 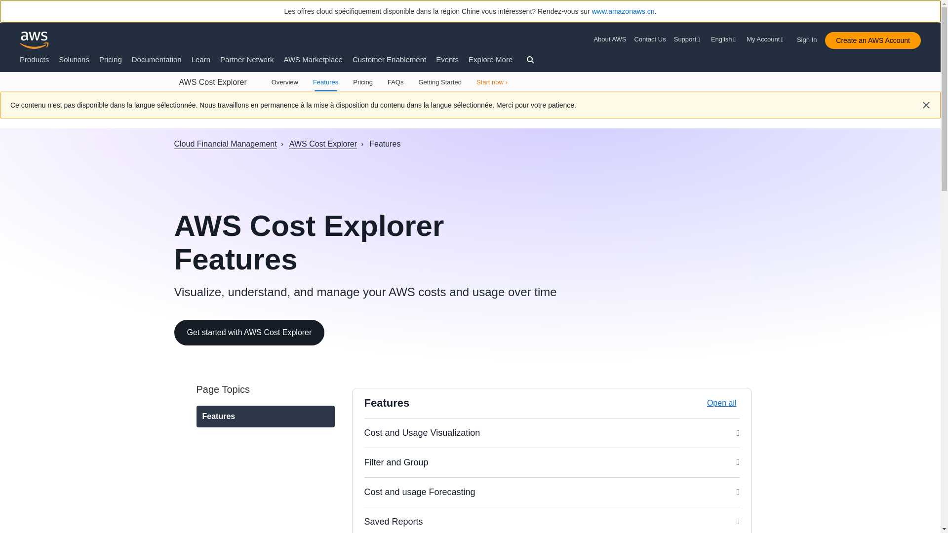 What do you see at coordinates (872, 40) in the screenshot?
I see `Create an AWS Account` at bounding box center [872, 40].